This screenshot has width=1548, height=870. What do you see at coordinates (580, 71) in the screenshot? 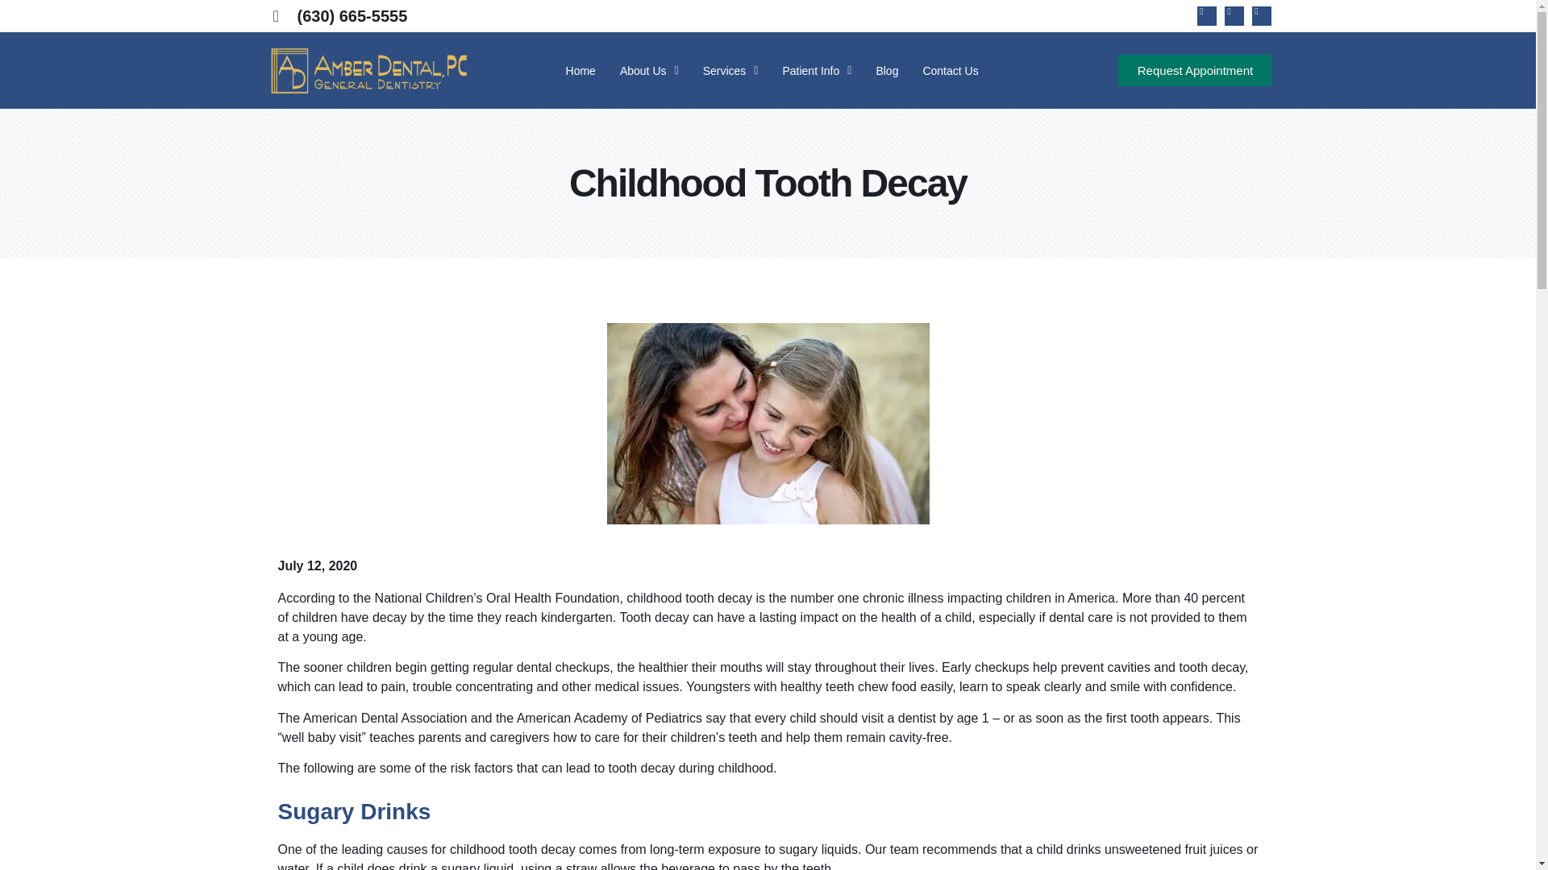
I see `Home` at bounding box center [580, 71].